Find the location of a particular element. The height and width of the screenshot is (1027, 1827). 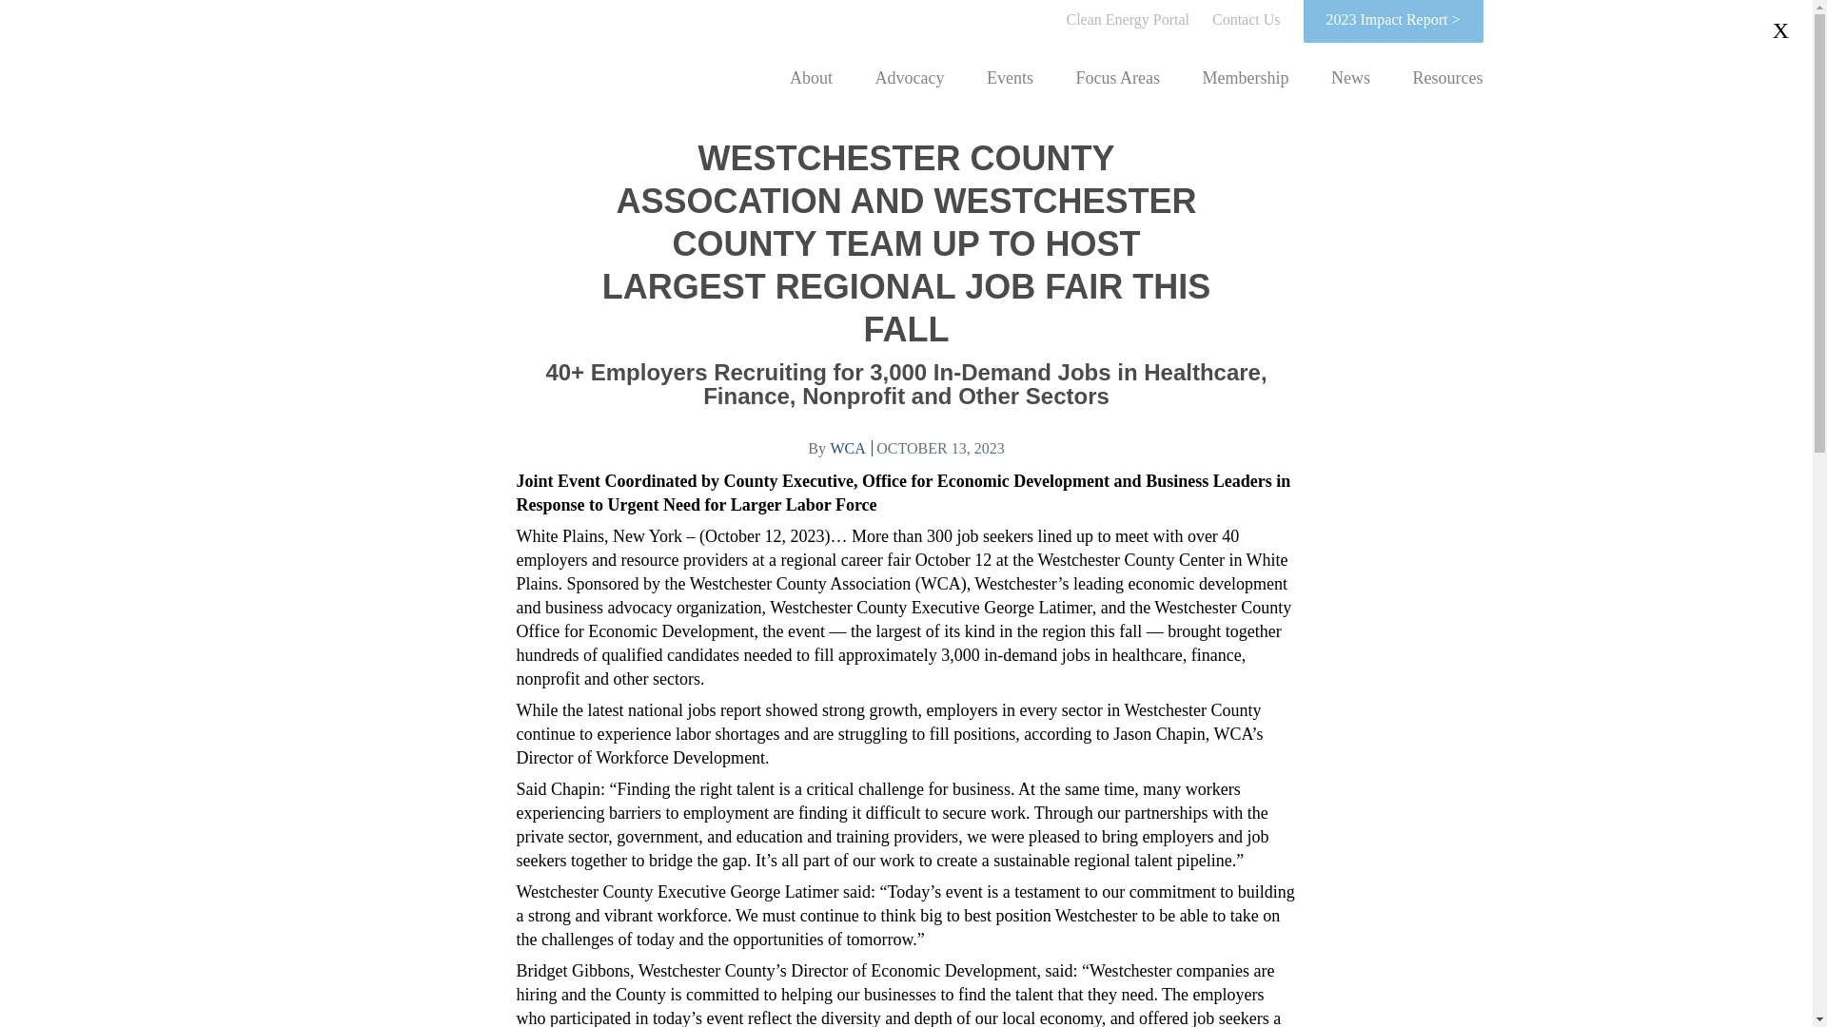

News is located at coordinates (1351, 78).